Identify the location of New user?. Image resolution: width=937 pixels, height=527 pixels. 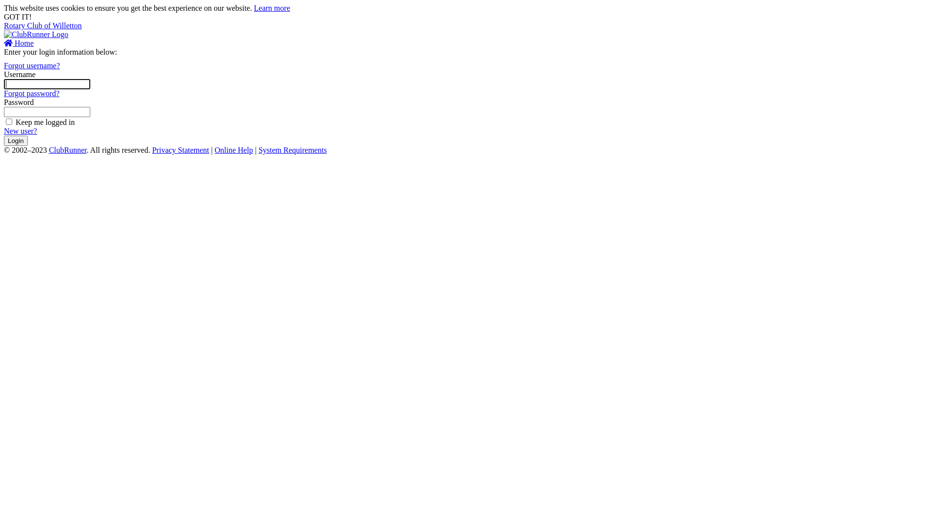
(20, 131).